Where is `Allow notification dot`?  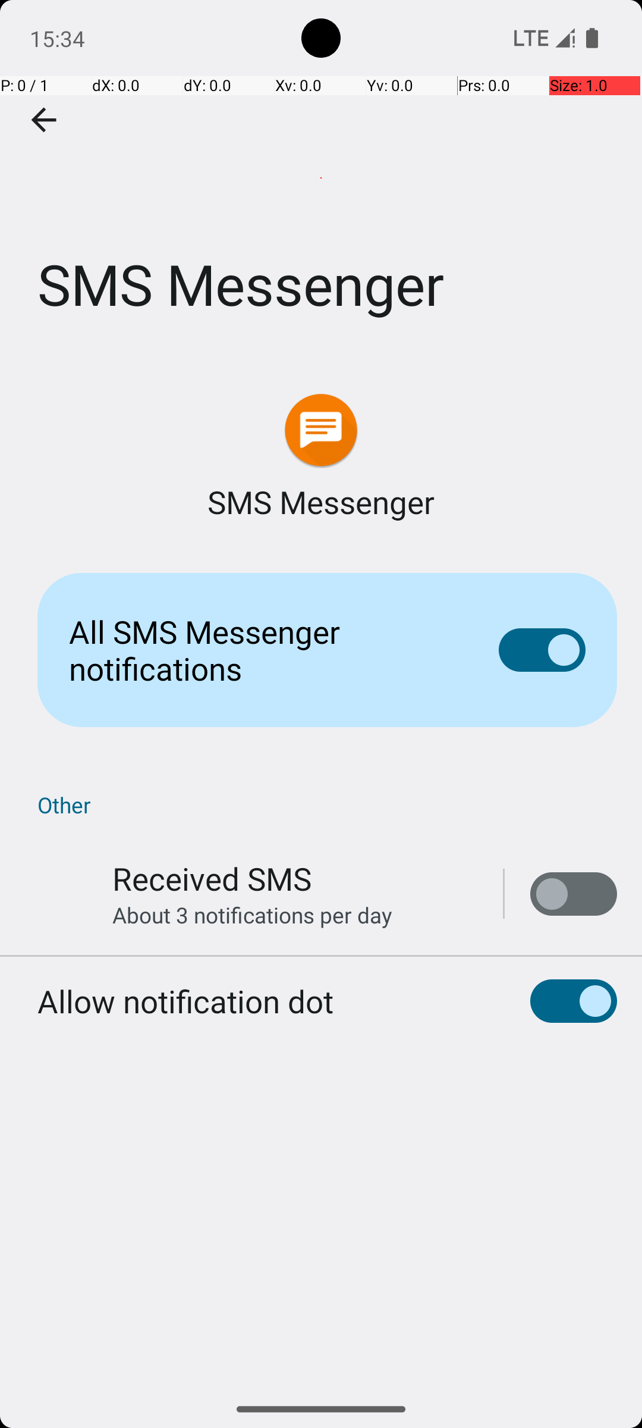 Allow notification dot is located at coordinates (185, 1001).